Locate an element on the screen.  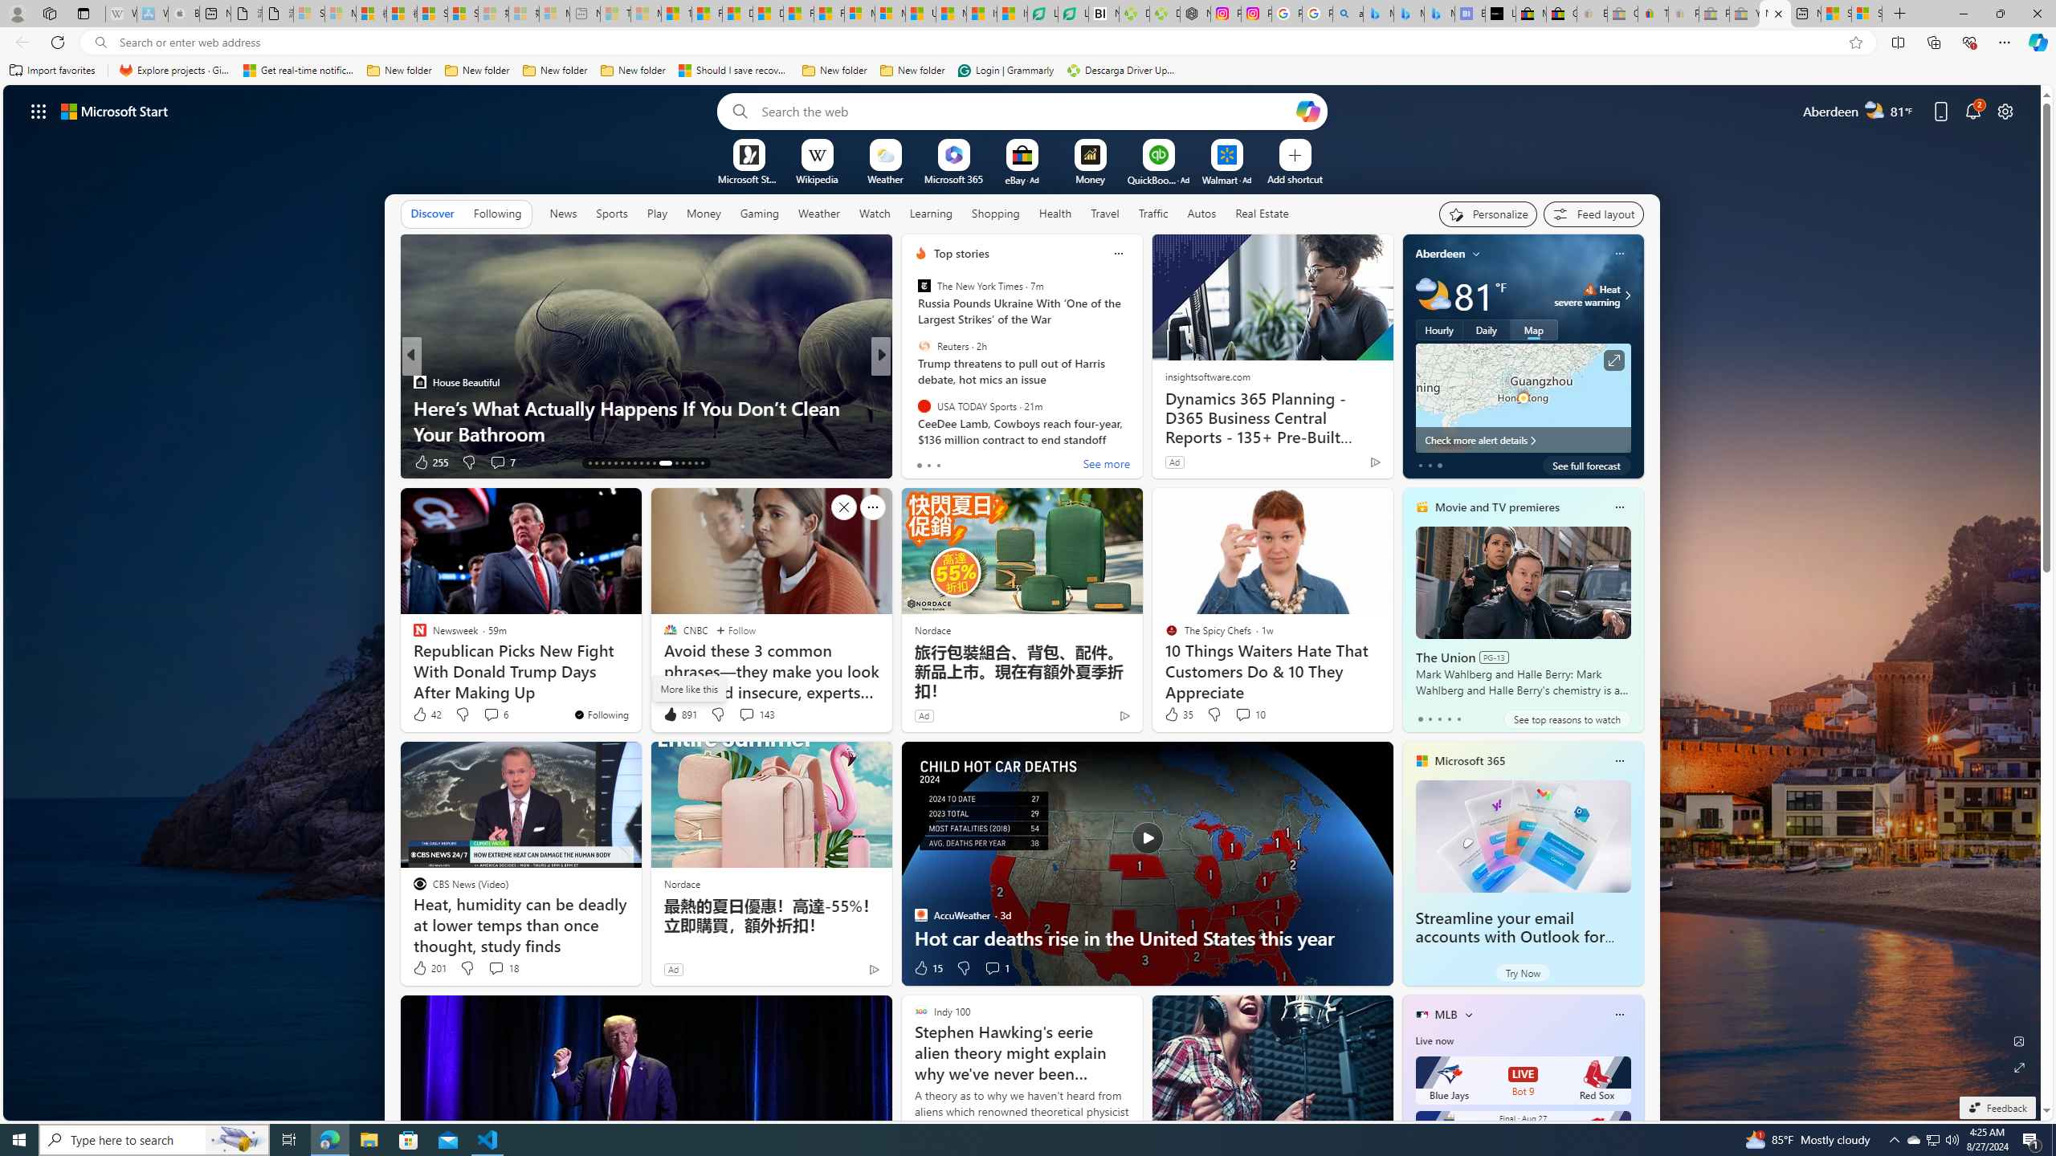
Microsoft Bing Travel - Flights from Hong Kong to Bangkok is located at coordinates (1378, 14).